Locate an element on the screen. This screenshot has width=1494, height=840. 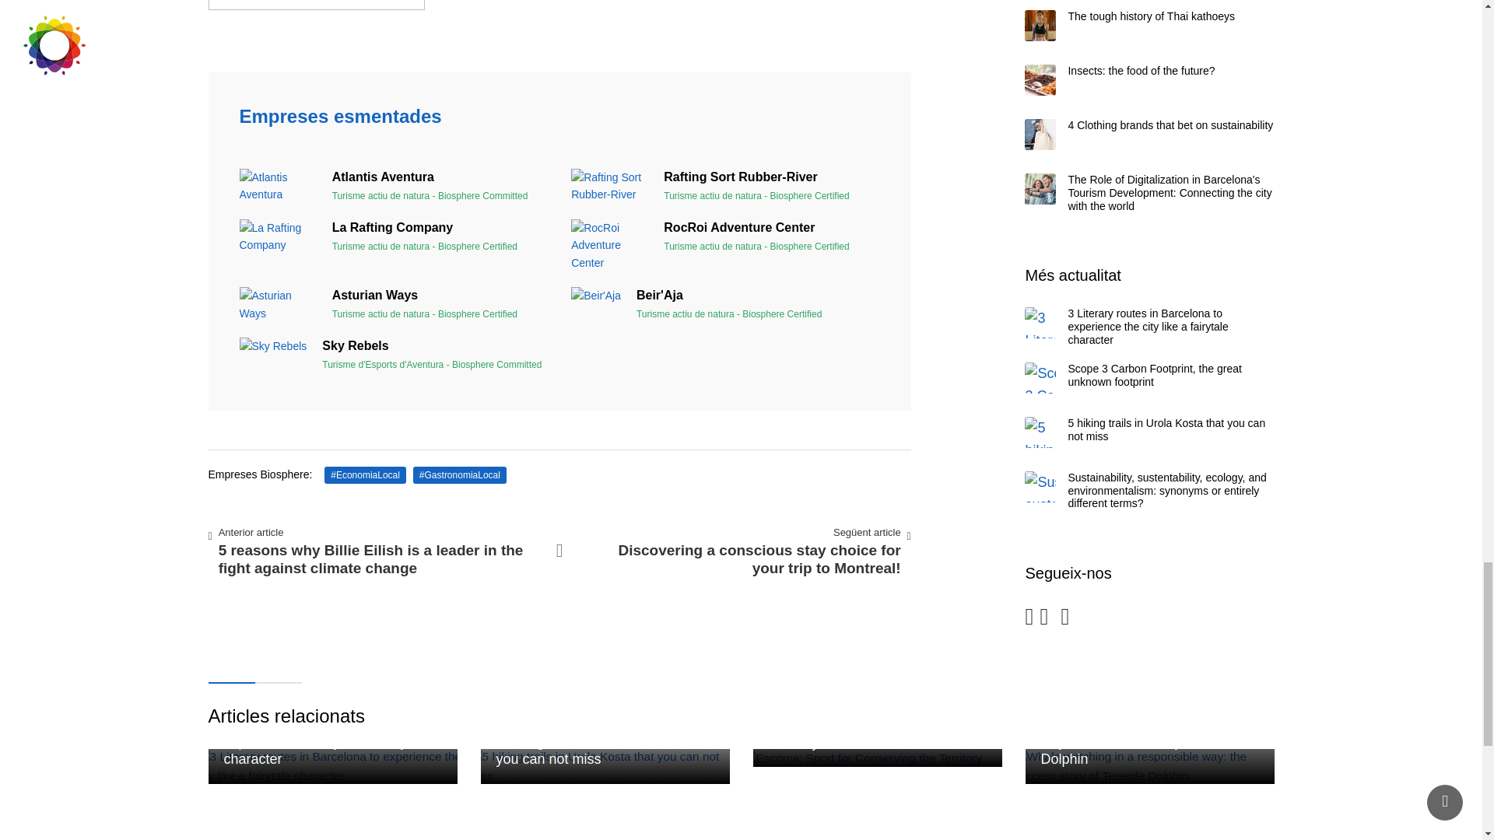
Rafting Sort Rubber-River is located at coordinates (609, 244).